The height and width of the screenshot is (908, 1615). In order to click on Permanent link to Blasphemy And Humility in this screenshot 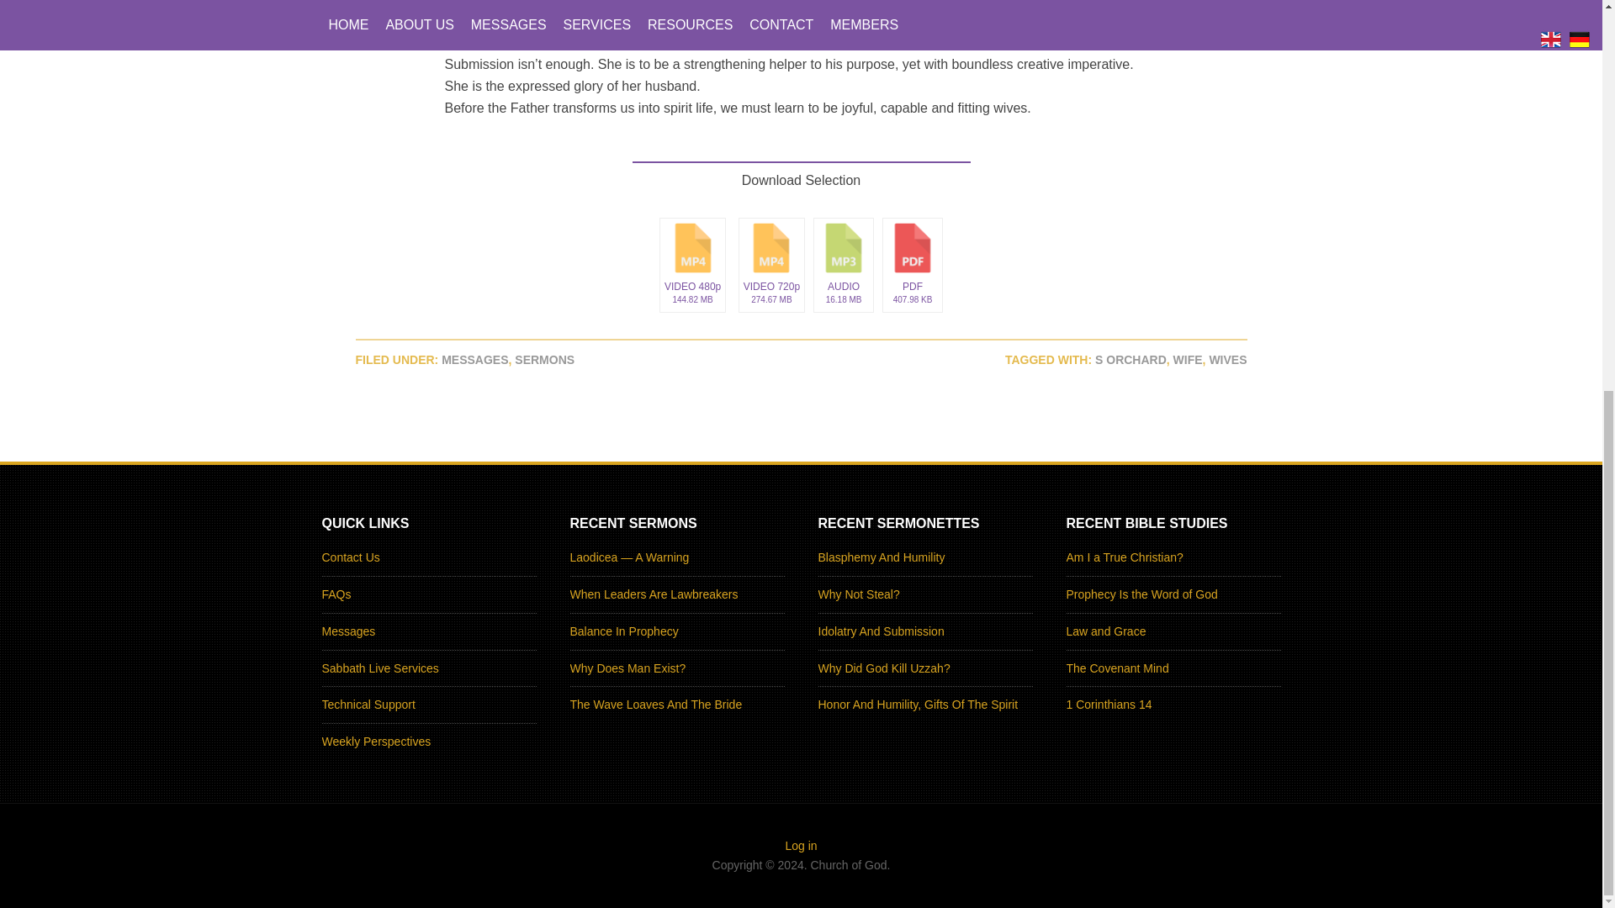, I will do `click(881, 557)`.